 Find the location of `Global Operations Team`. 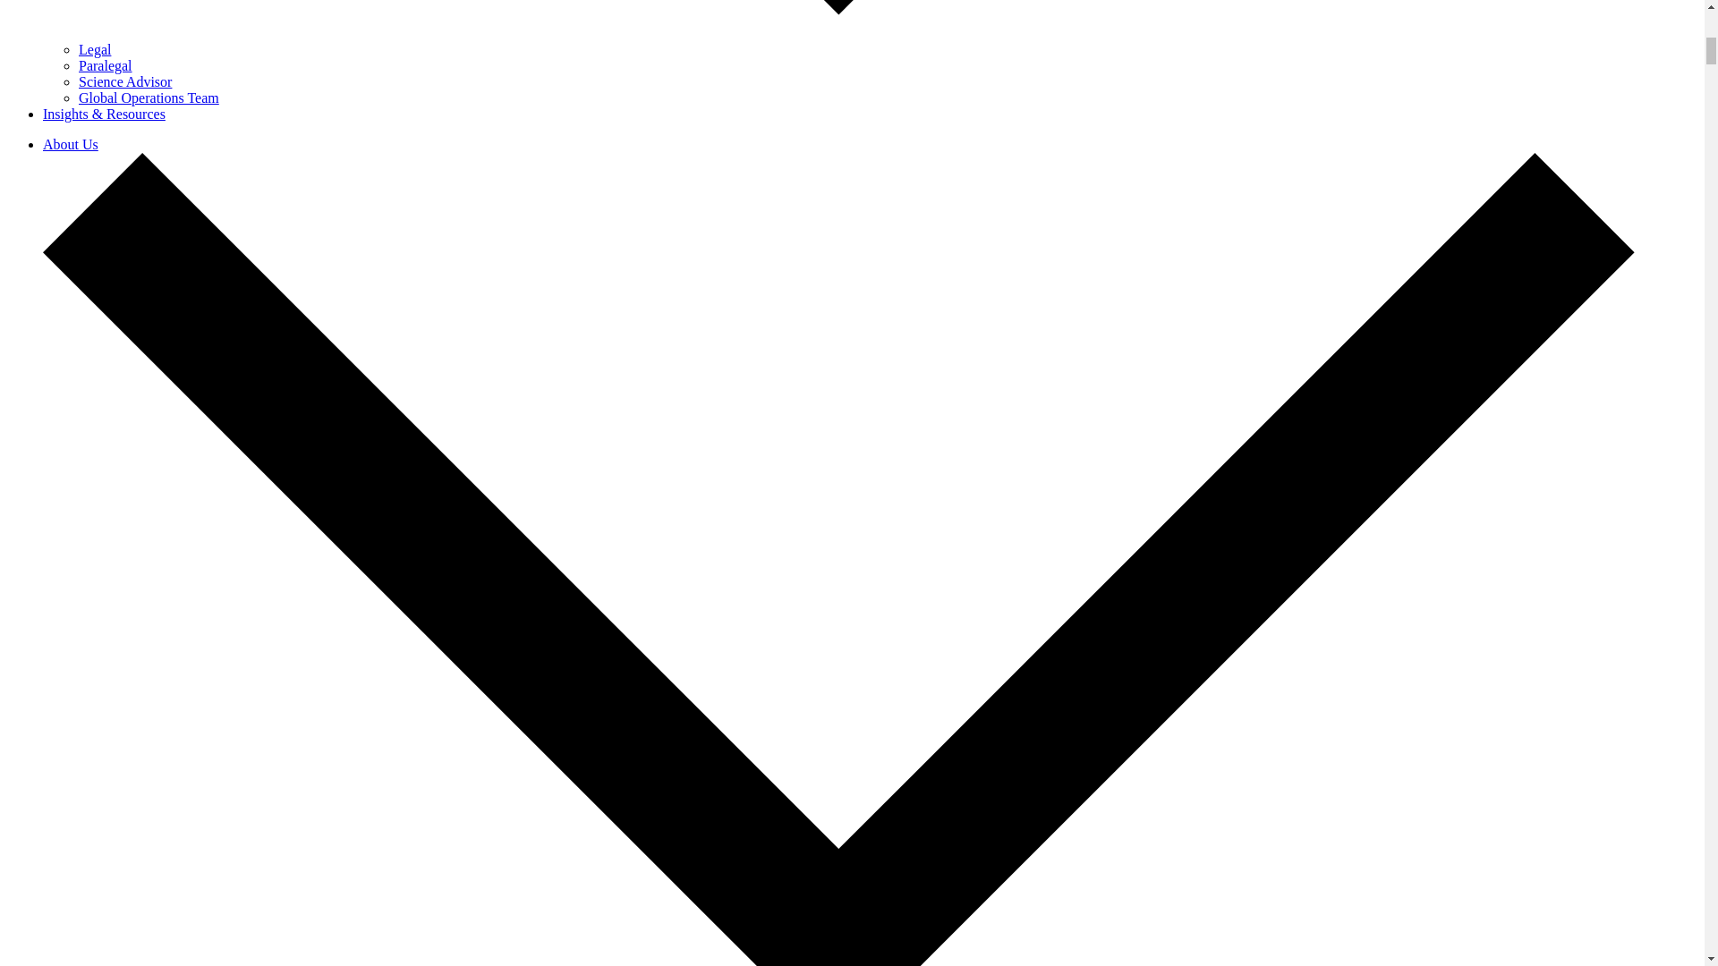

Global Operations Team is located at coordinates (149, 97).